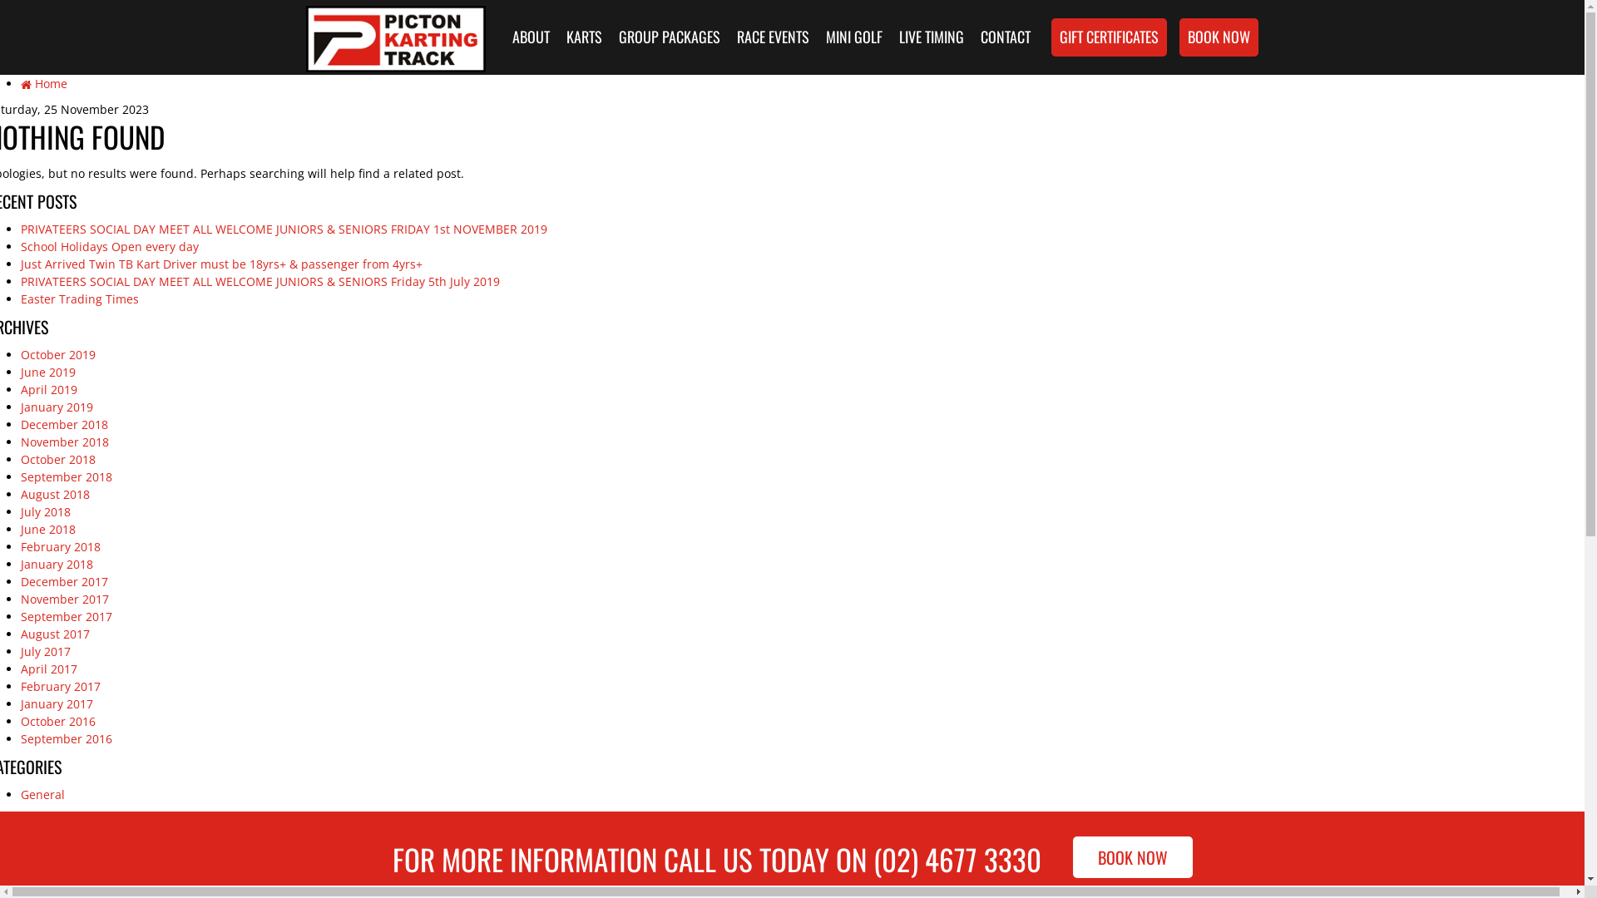 This screenshot has width=1597, height=898. I want to click on July 2018, so click(46, 512).